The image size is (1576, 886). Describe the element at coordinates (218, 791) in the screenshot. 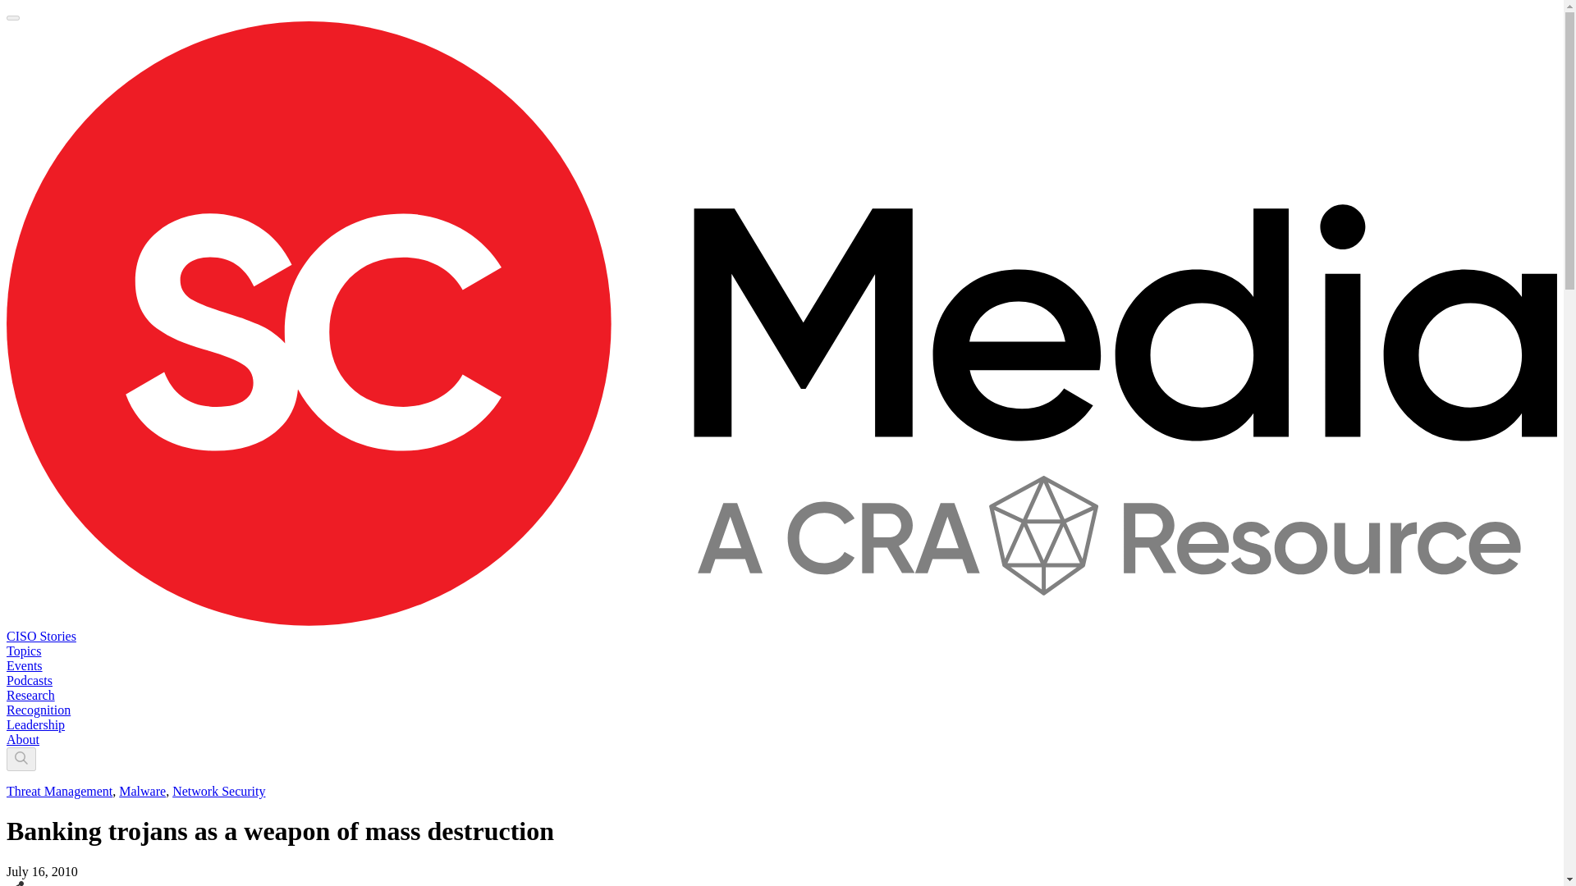

I see `Network Security` at that location.